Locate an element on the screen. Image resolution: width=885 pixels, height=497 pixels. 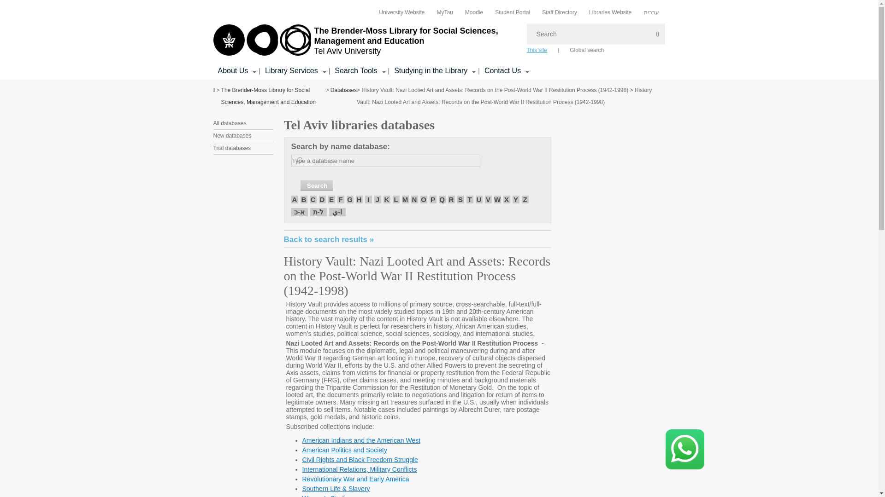
Student Portal is located at coordinates (513, 12).